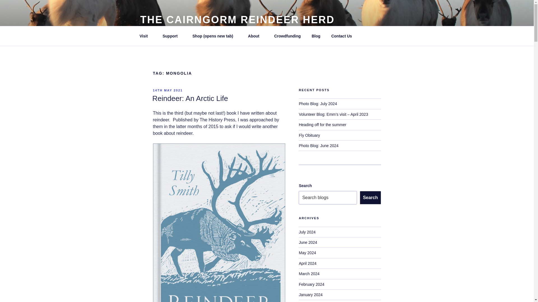 This screenshot has width=538, height=302. I want to click on Reindeer: An Arctic Life, so click(190, 98).